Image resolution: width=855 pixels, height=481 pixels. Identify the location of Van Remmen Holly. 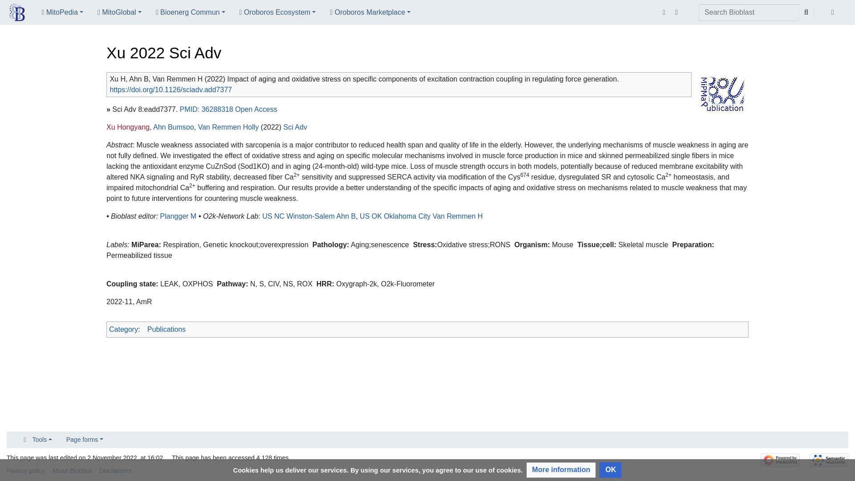
(228, 126).